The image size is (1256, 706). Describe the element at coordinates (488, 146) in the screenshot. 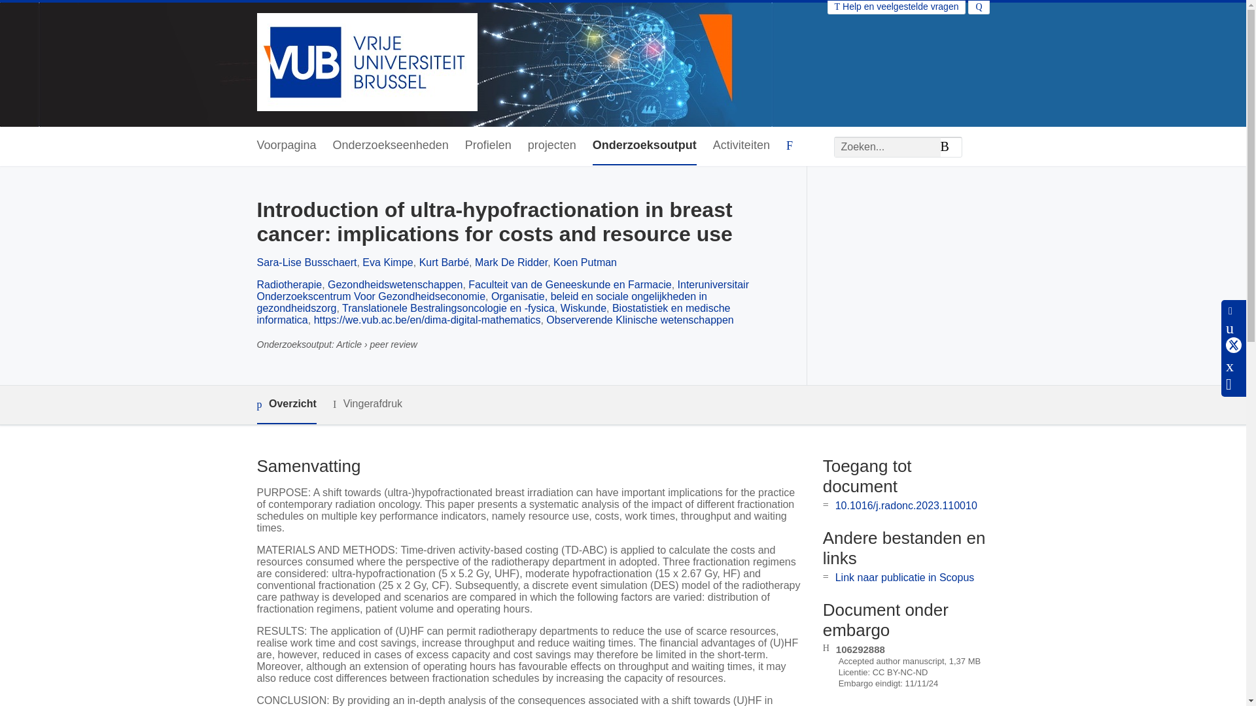

I see `Profielen` at that location.